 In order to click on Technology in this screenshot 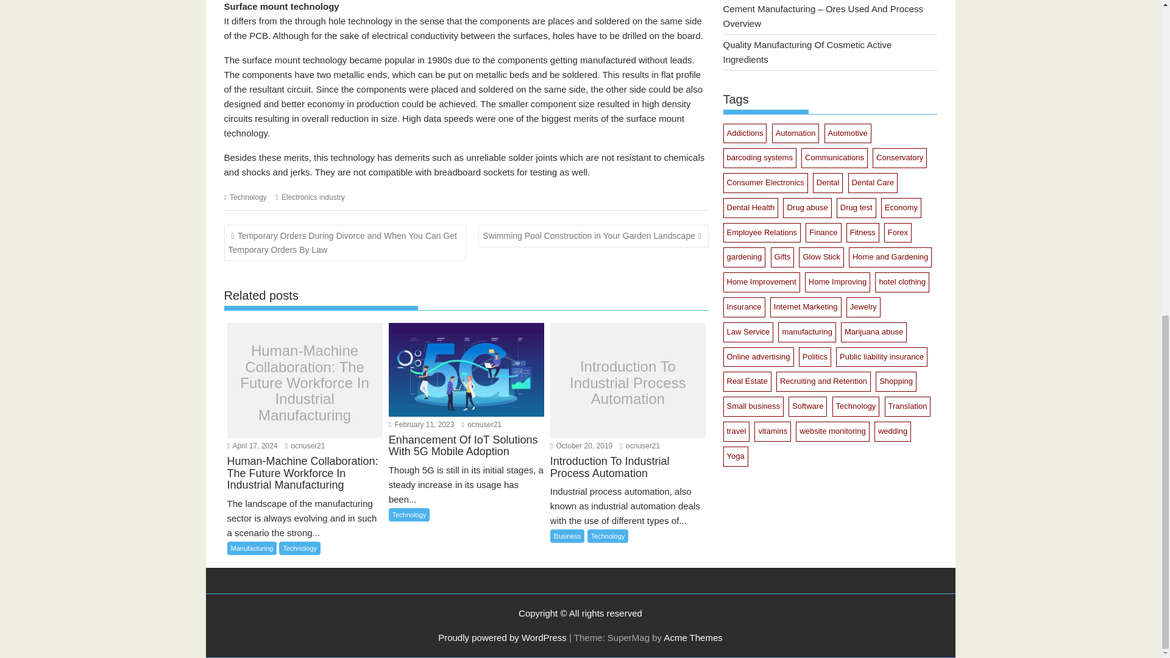, I will do `click(247, 197)`.